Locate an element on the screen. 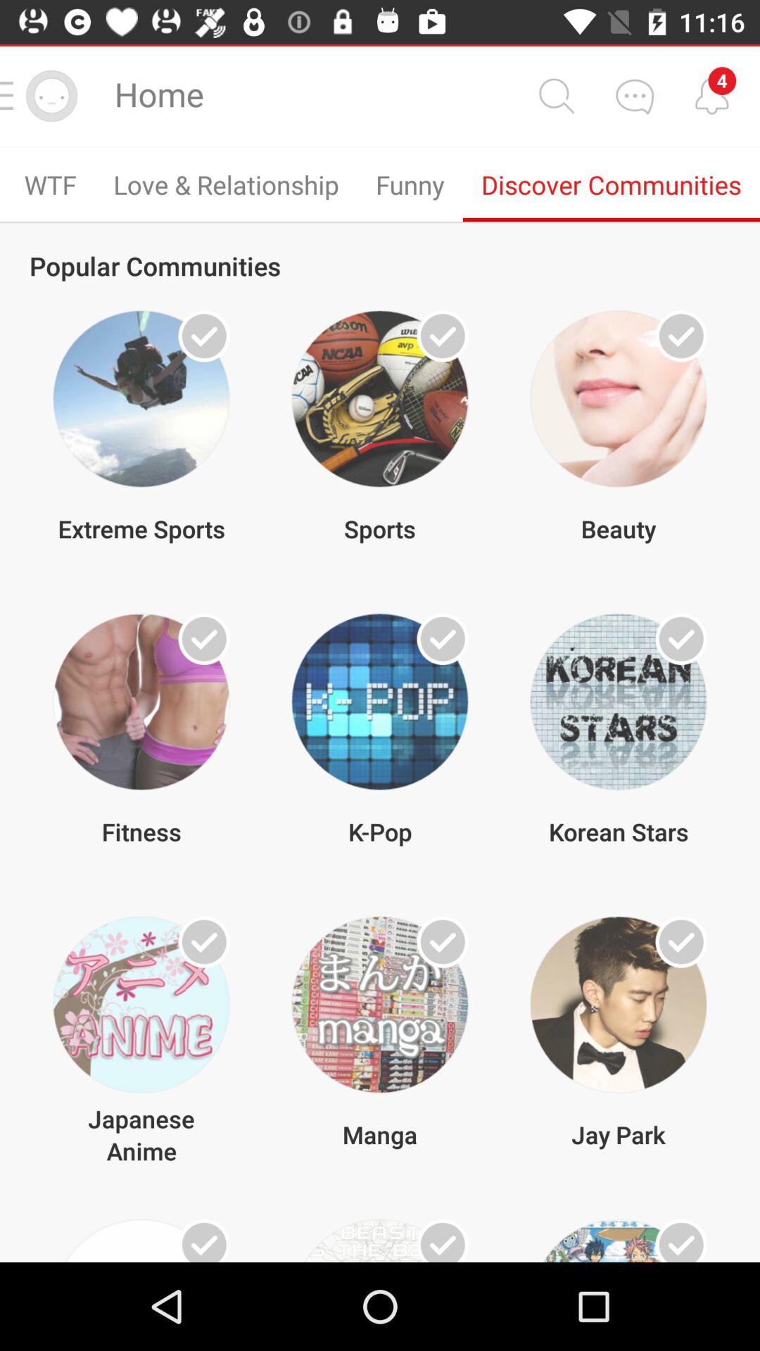 The image size is (760, 1351). check interest box is located at coordinates (443, 336).